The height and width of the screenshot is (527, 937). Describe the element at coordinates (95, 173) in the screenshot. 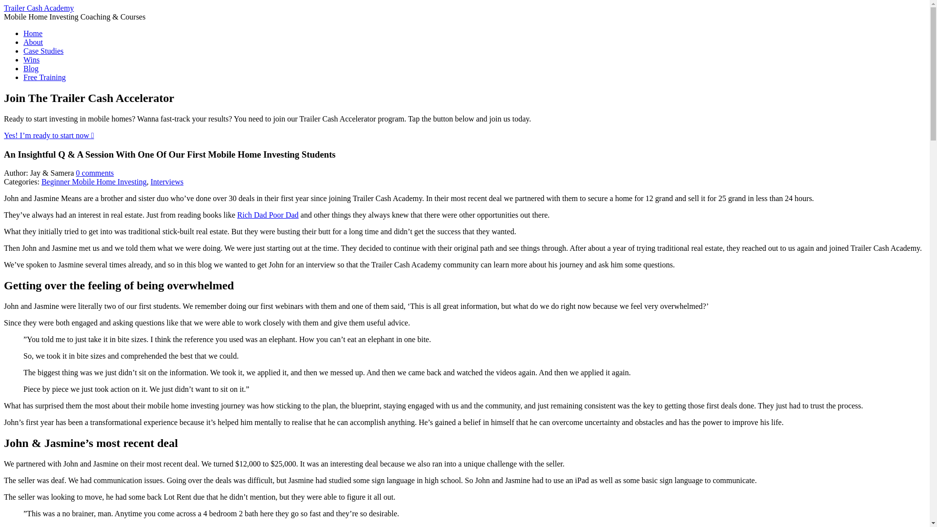

I see `0 comments` at that location.